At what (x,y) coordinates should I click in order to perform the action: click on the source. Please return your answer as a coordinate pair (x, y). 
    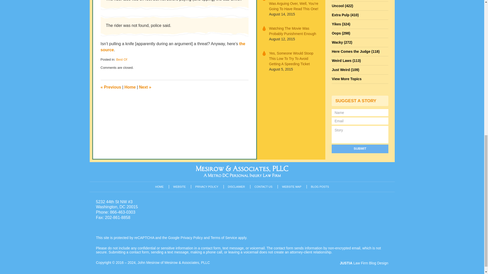
    Looking at the image, I should click on (173, 47).